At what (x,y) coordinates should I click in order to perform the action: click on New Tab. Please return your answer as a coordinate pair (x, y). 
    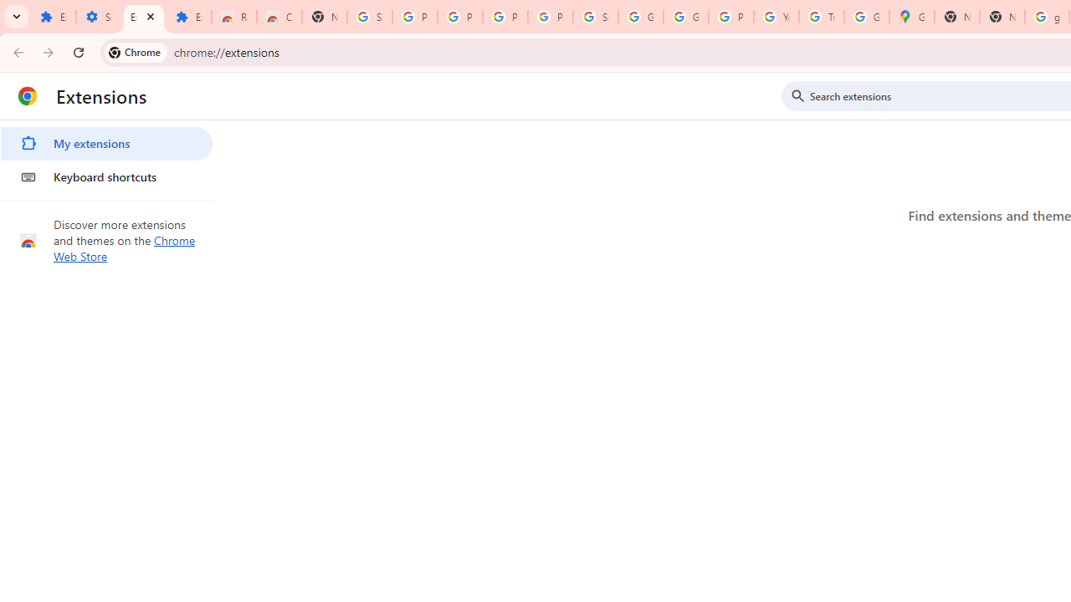
    Looking at the image, I should click on (325, 17).